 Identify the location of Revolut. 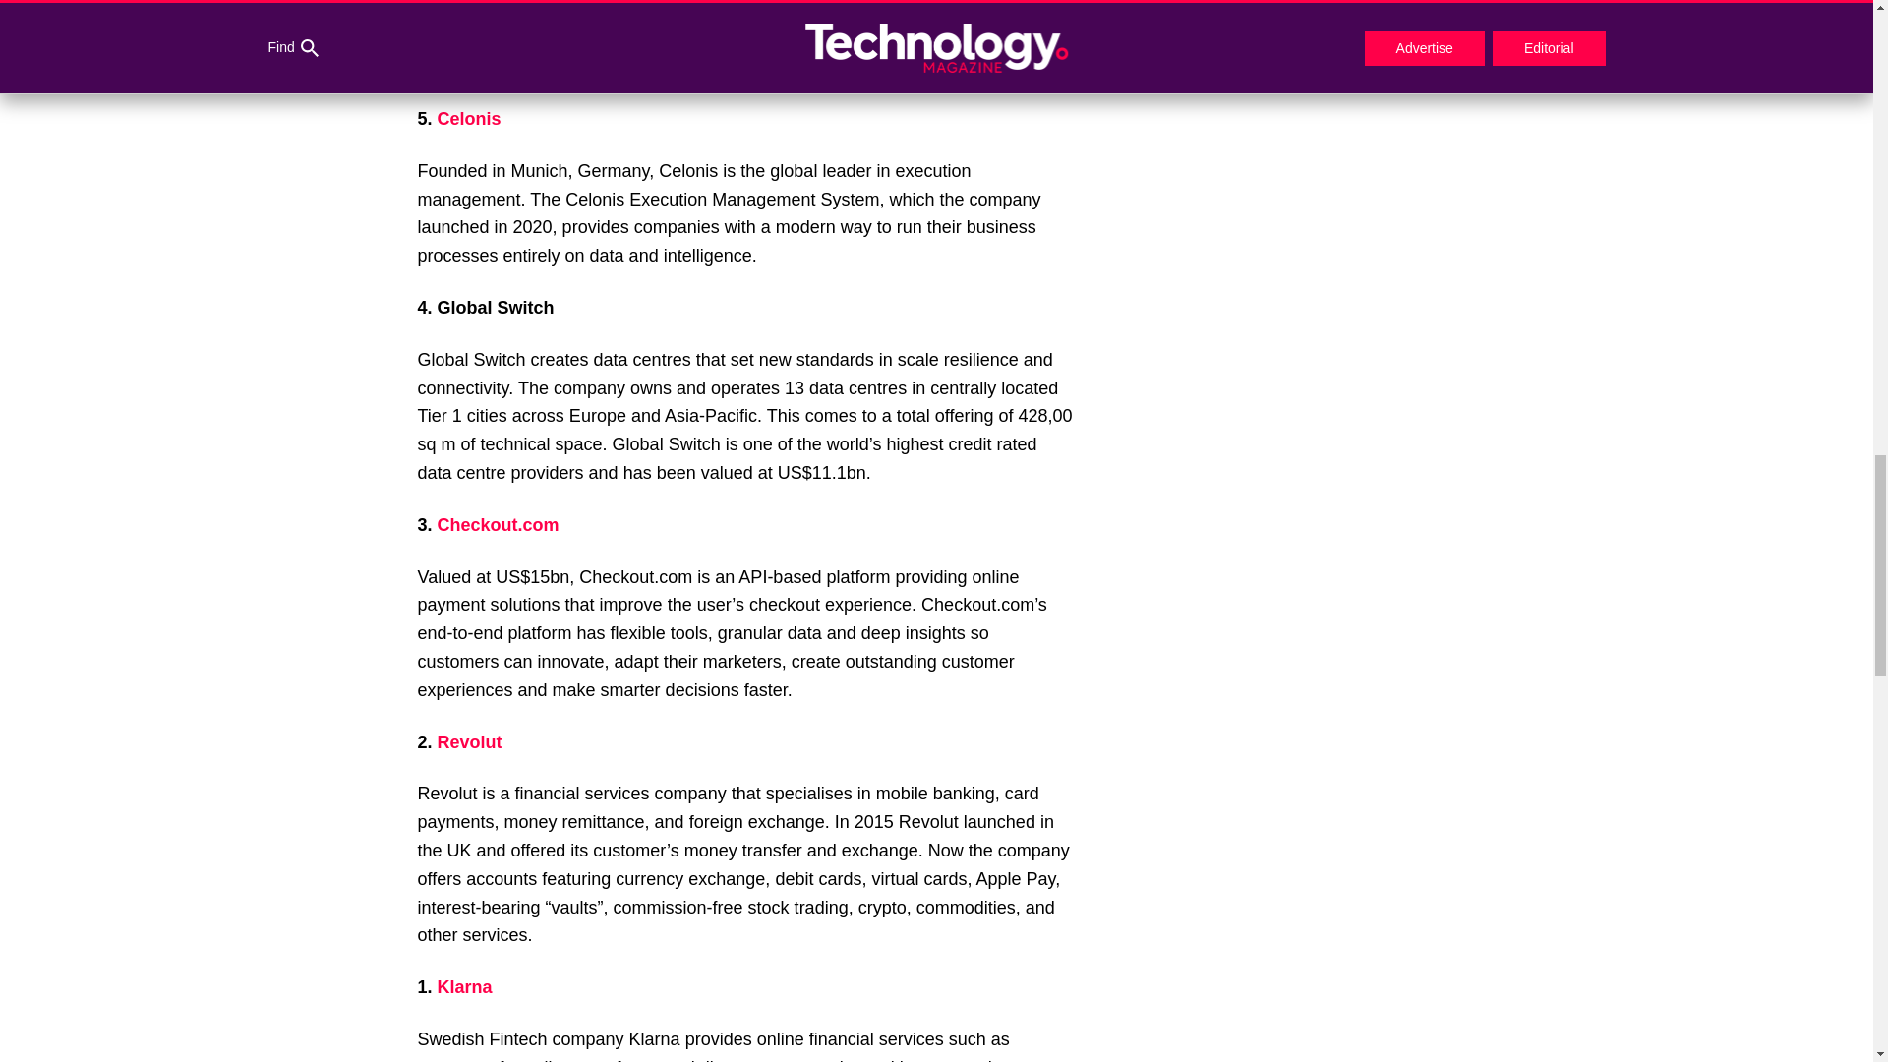
(470, 741).